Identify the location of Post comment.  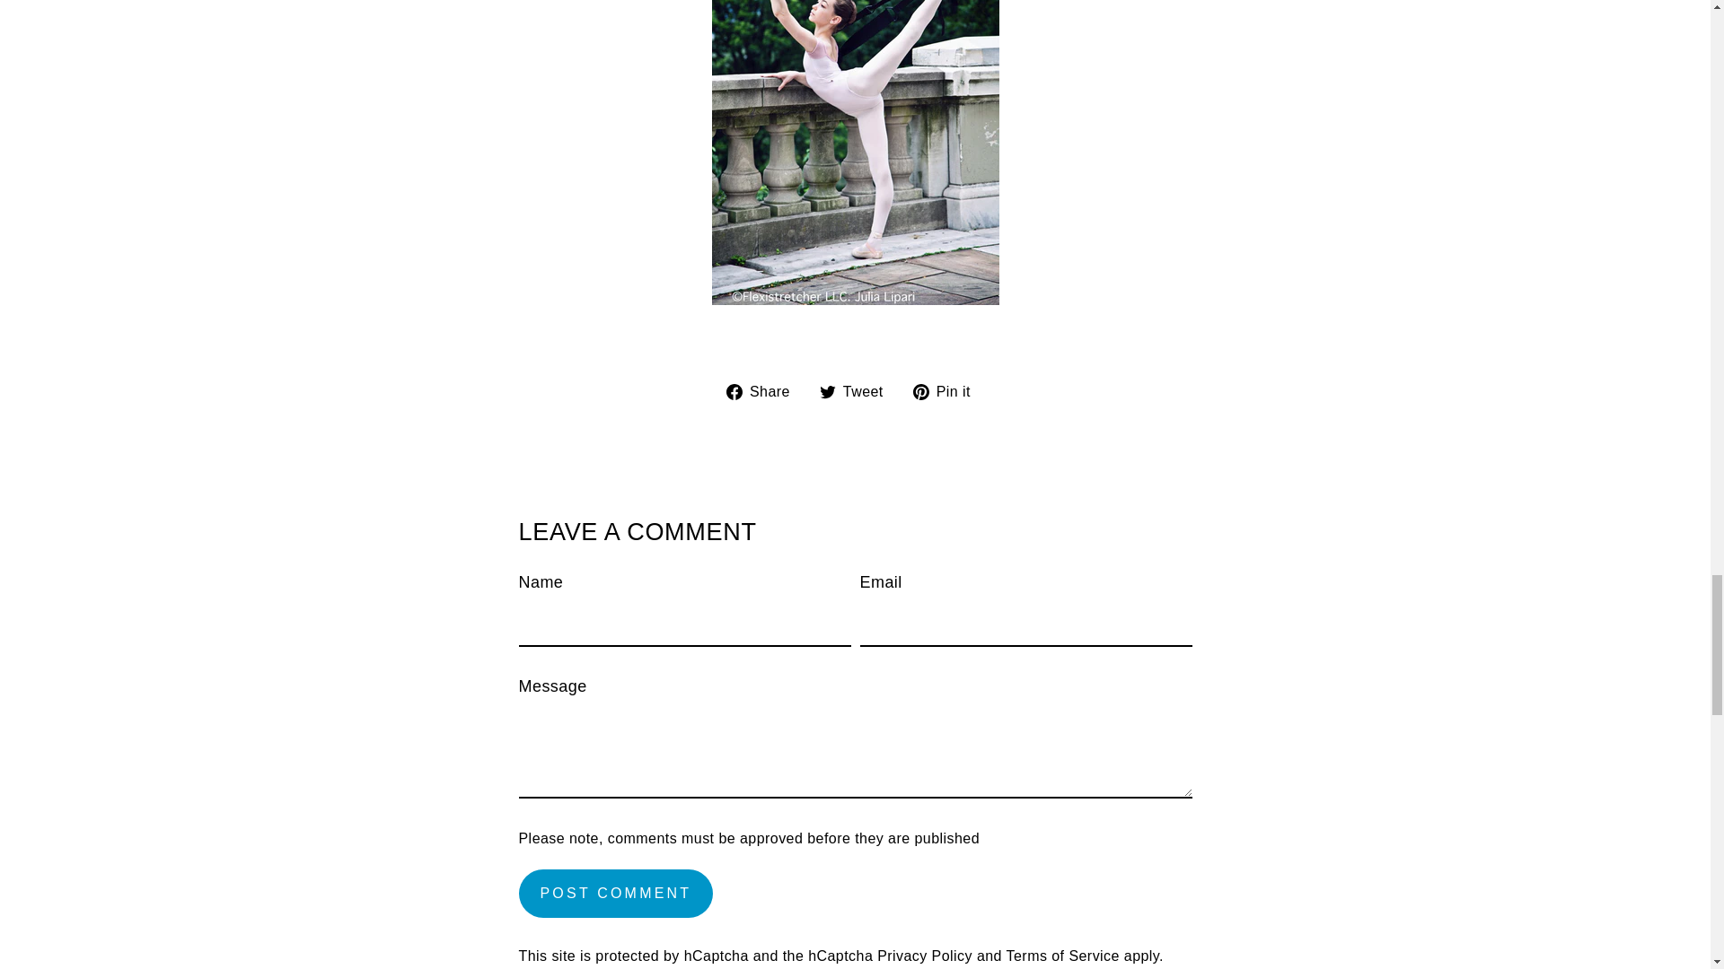
(616, 894).